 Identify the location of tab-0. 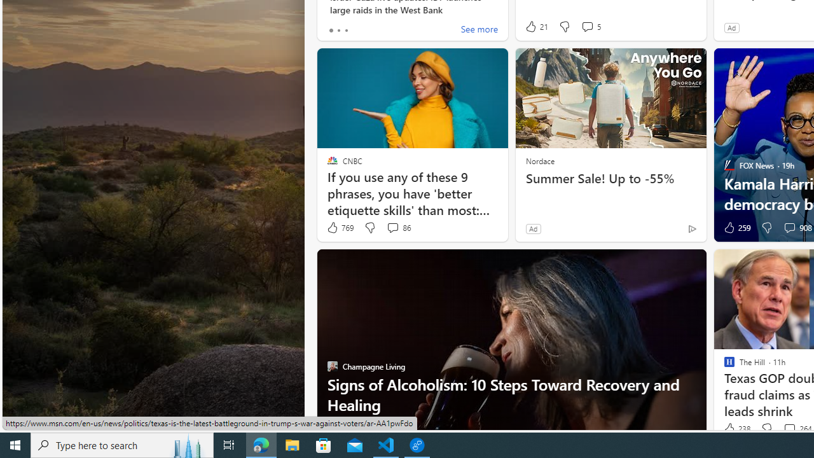
(331, 31).